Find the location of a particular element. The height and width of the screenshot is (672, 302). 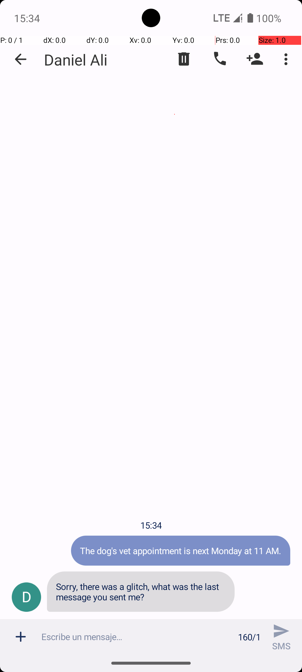

Daniel Ali is located at coordinates (75, 59).